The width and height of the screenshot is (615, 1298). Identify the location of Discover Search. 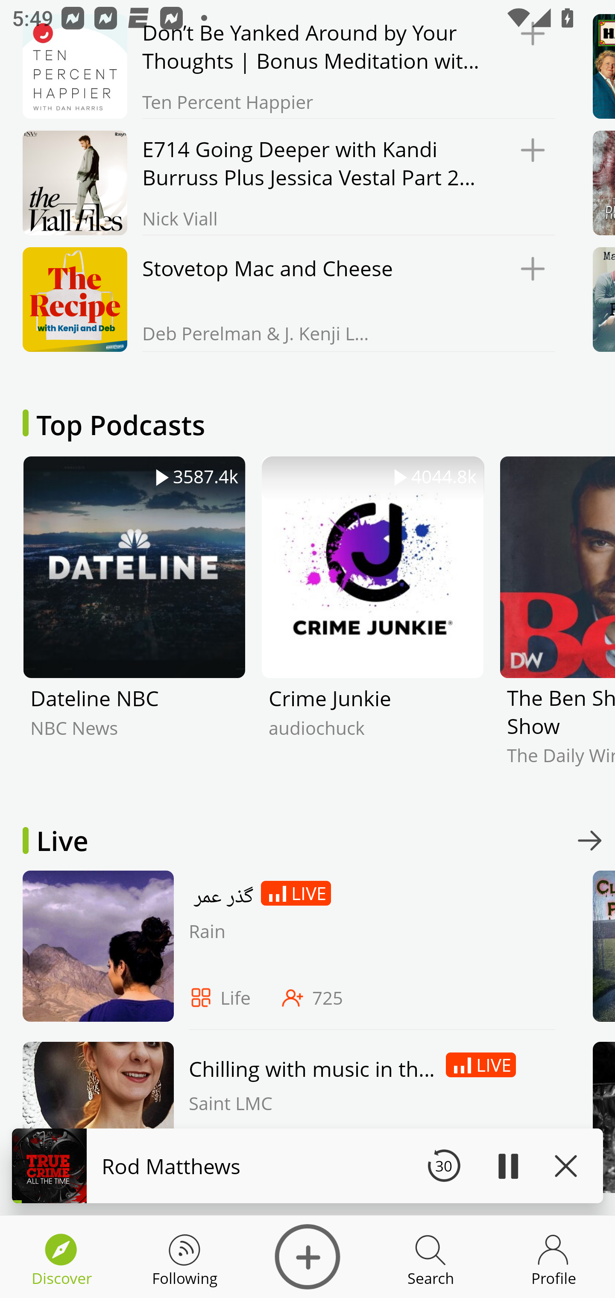
(430, 1257).